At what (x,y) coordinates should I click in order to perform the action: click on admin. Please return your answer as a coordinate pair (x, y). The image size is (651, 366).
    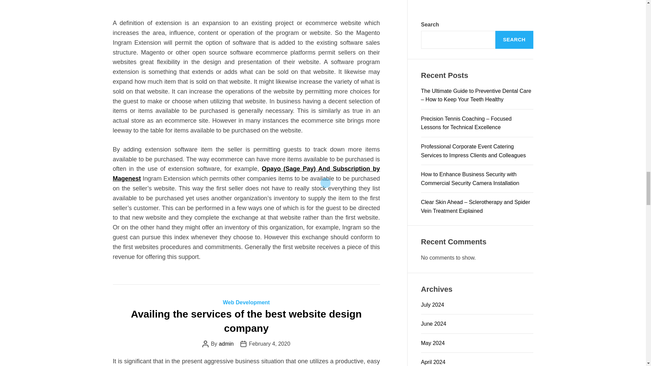
    Looking at the image, I should click on (226, 344).